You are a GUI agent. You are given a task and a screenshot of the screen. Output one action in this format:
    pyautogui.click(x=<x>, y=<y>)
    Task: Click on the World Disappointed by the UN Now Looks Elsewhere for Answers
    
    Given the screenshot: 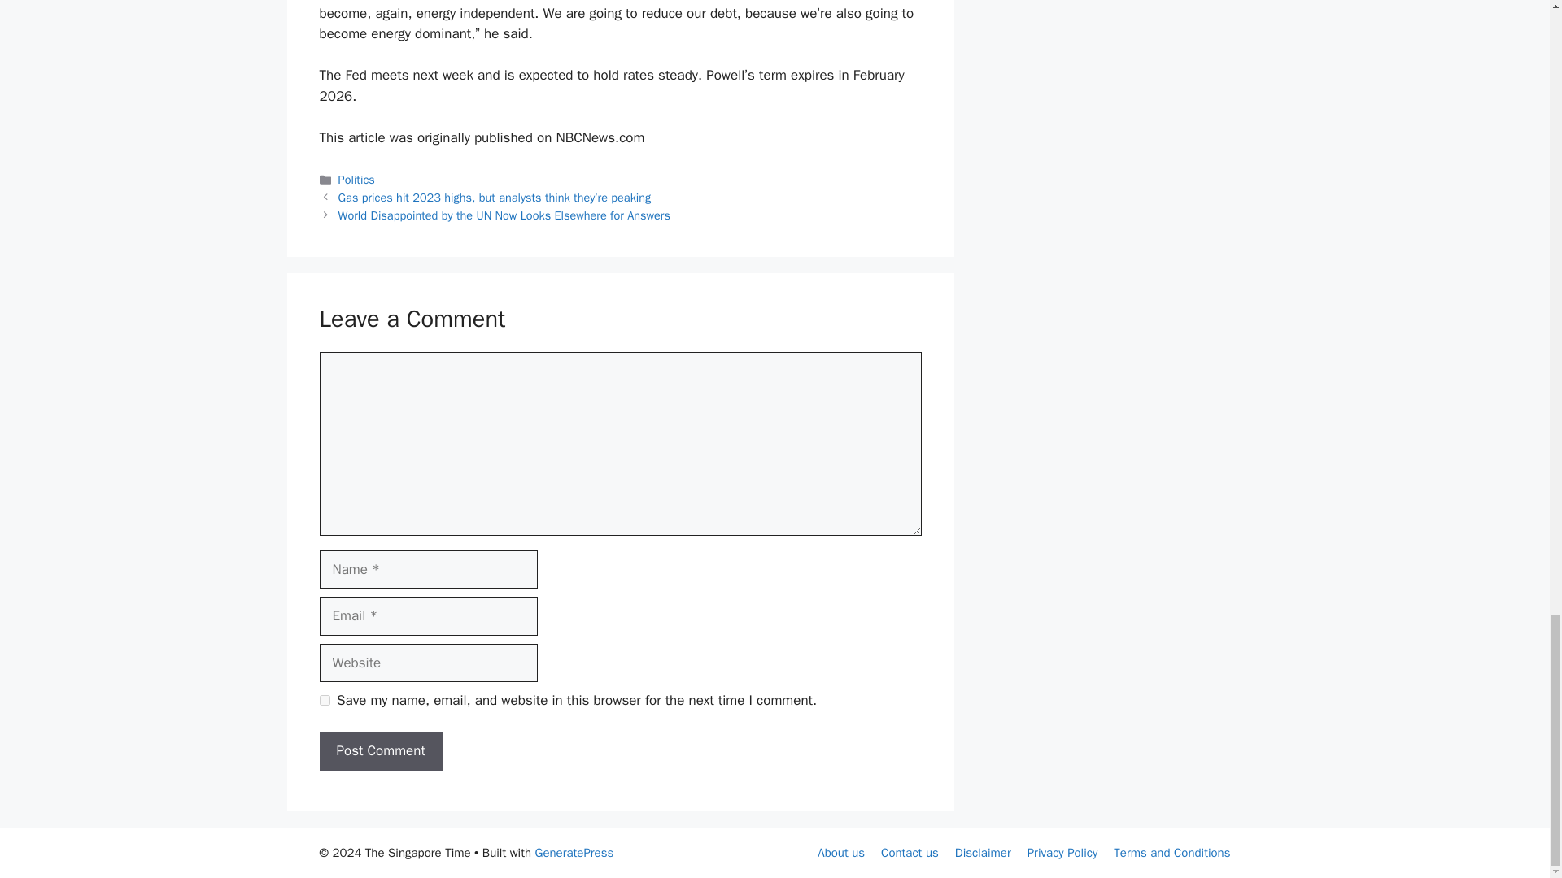 What is the action you would take?
    pyautogui.click(x=504, y=215)
    